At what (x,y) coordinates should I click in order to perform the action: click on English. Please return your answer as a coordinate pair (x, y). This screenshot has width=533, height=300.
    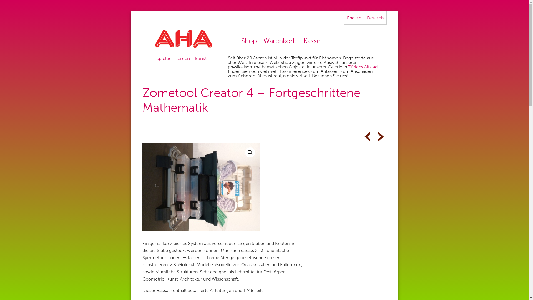
    Looking at the image, I should click on (354, 18).